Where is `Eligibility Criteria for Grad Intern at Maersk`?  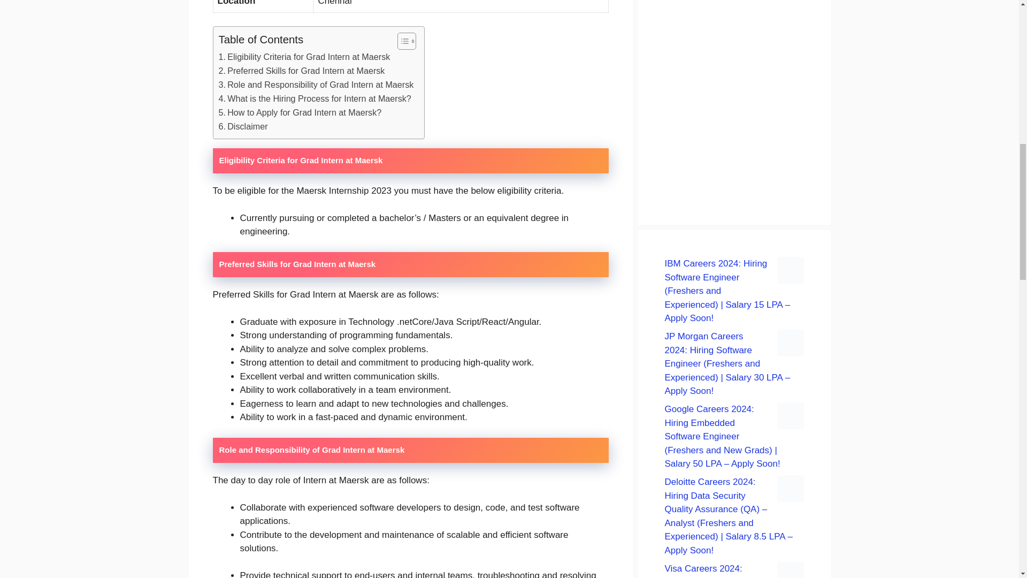 Eligibility Criteria for Grad Intern at Maersk is located at coordinates (304, 57).